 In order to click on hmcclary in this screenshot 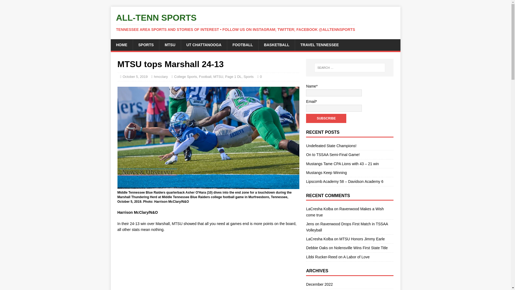, I will do `click(161, 76)`.